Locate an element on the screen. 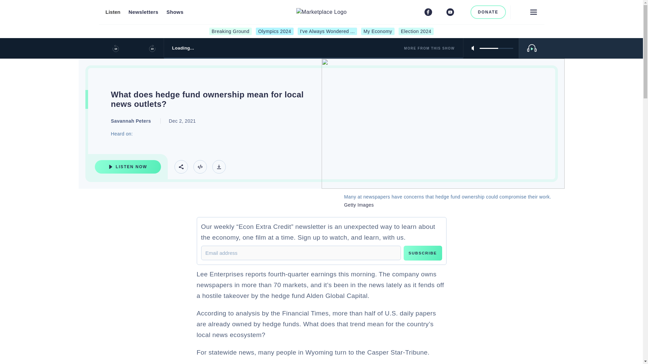 This screenshot has height=364, width=648. Newsletters is located at coordinates (143, 12).